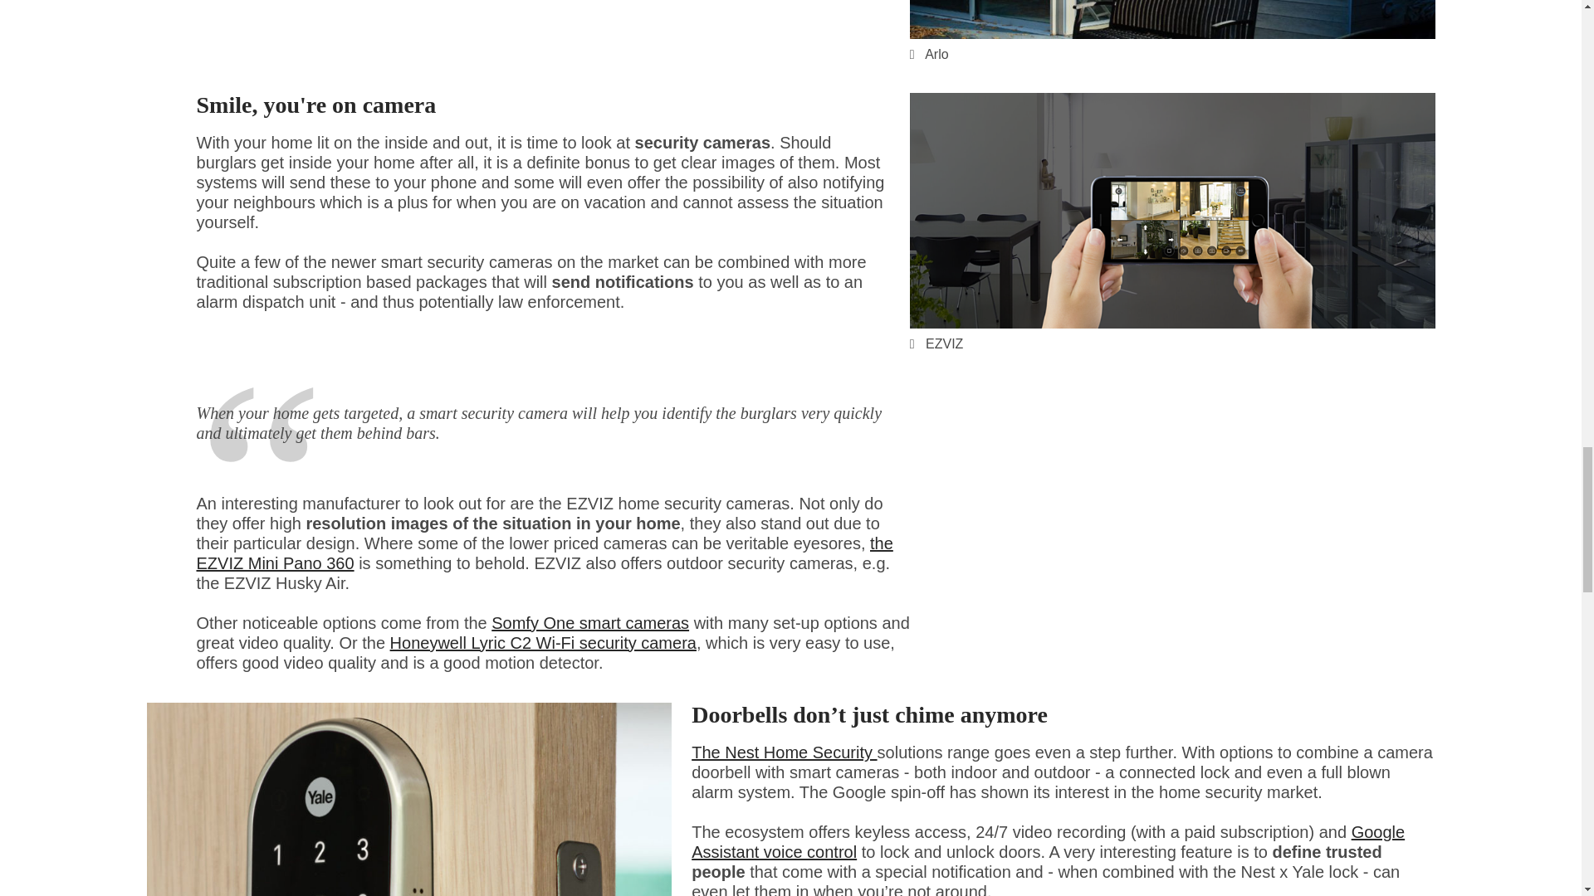 Image resolution: width=1594 pixels, height=896 pixels. What do you see at coordinates (545, 553) in the screenshot?
I see `the EZVIZ Mini Pano 360` at bounding box center [545, 553].